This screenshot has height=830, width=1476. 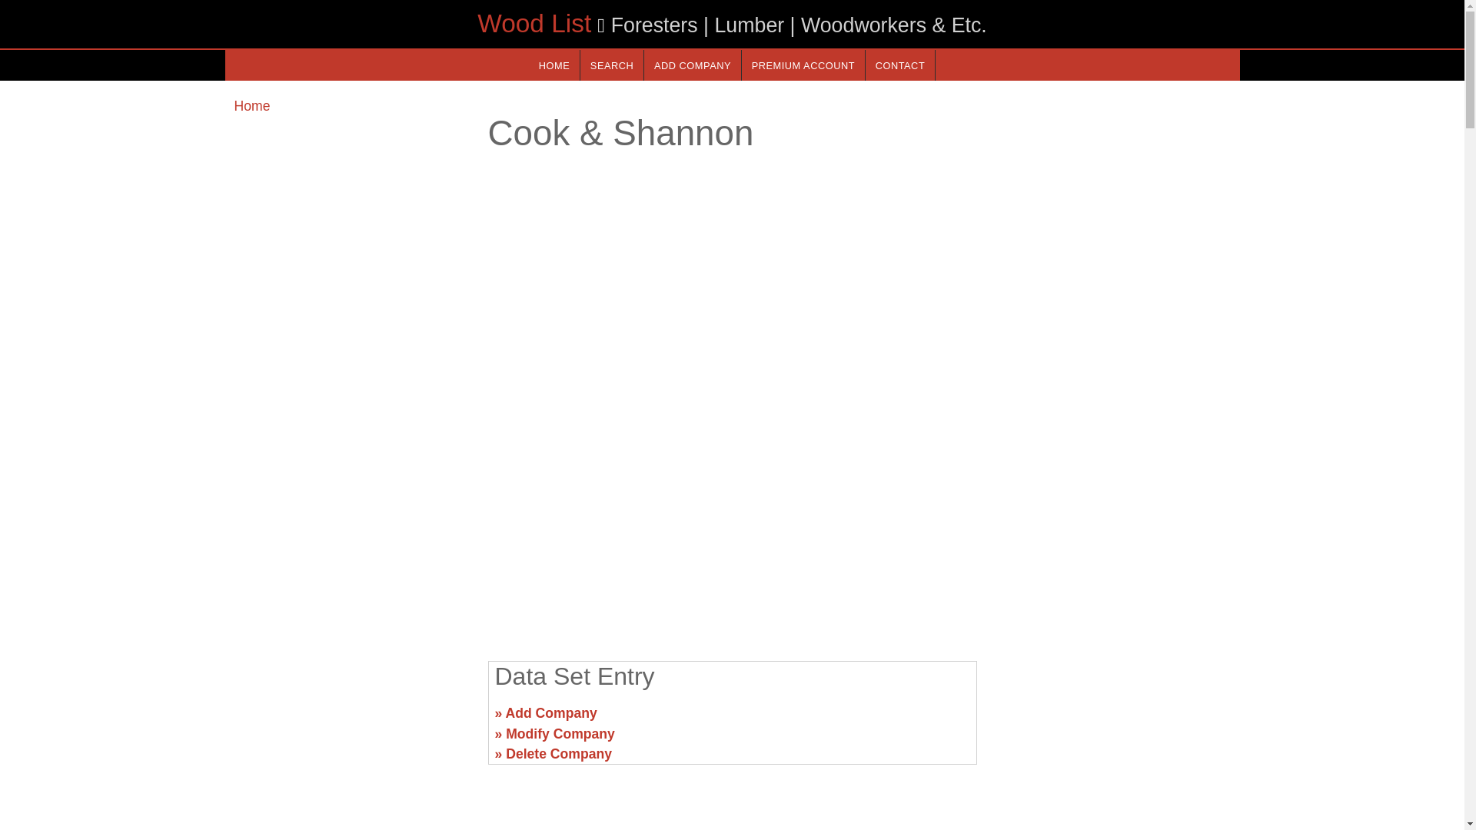 What do you see at coordinates (803, 65) in the screenshot?
I see `PREMIUM ACCOUNT` at bounding box center [803, 65].